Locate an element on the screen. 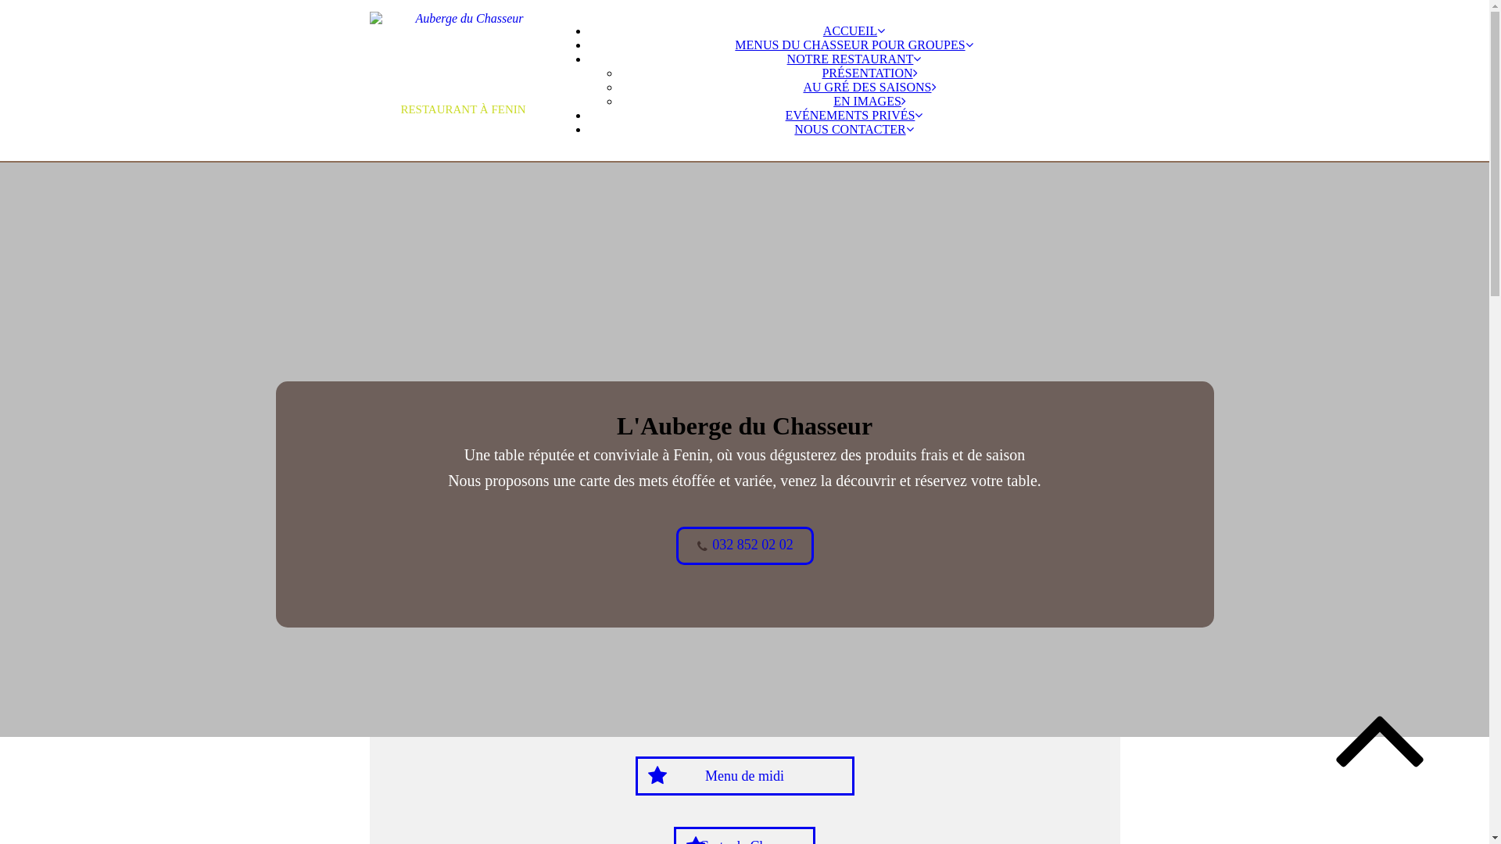  NOUS CONTACTER is located at coordinates (854, 130).